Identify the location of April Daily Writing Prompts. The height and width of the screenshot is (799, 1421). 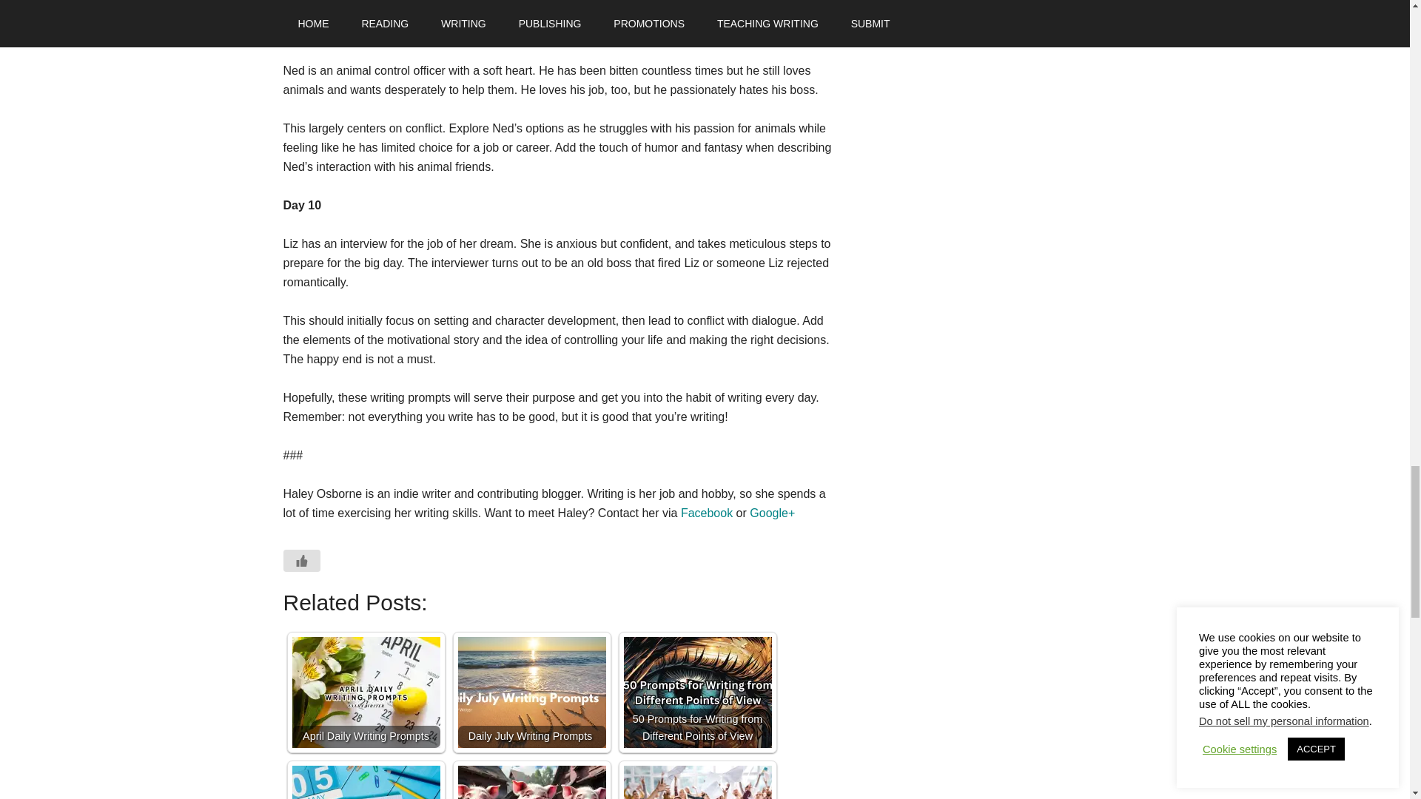
(365, 692).